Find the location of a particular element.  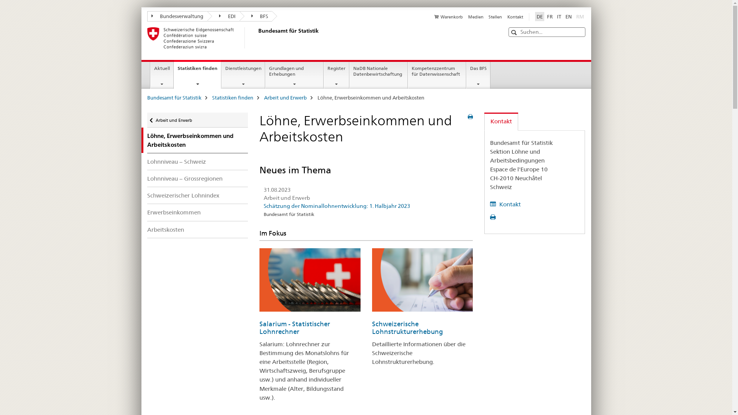

Statistiken finden
current page is located at coordinates (198, 74).